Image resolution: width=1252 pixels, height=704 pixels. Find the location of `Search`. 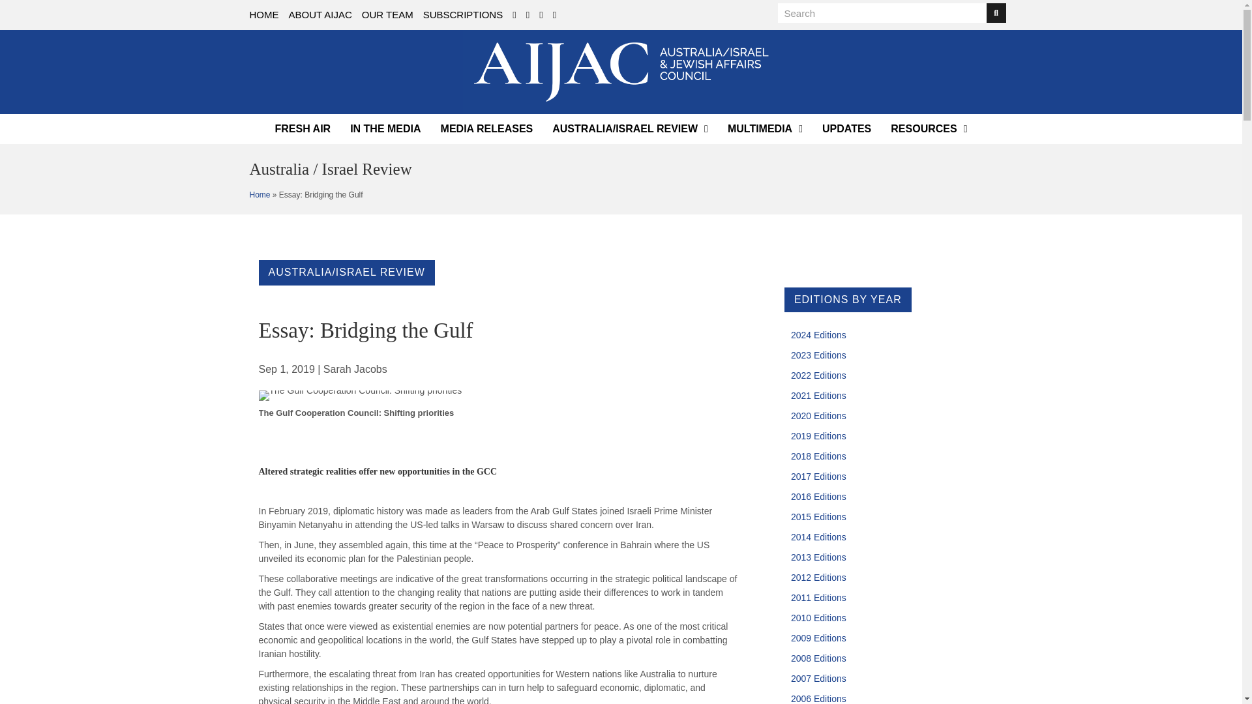

Search is located at coordinates (882, 13).